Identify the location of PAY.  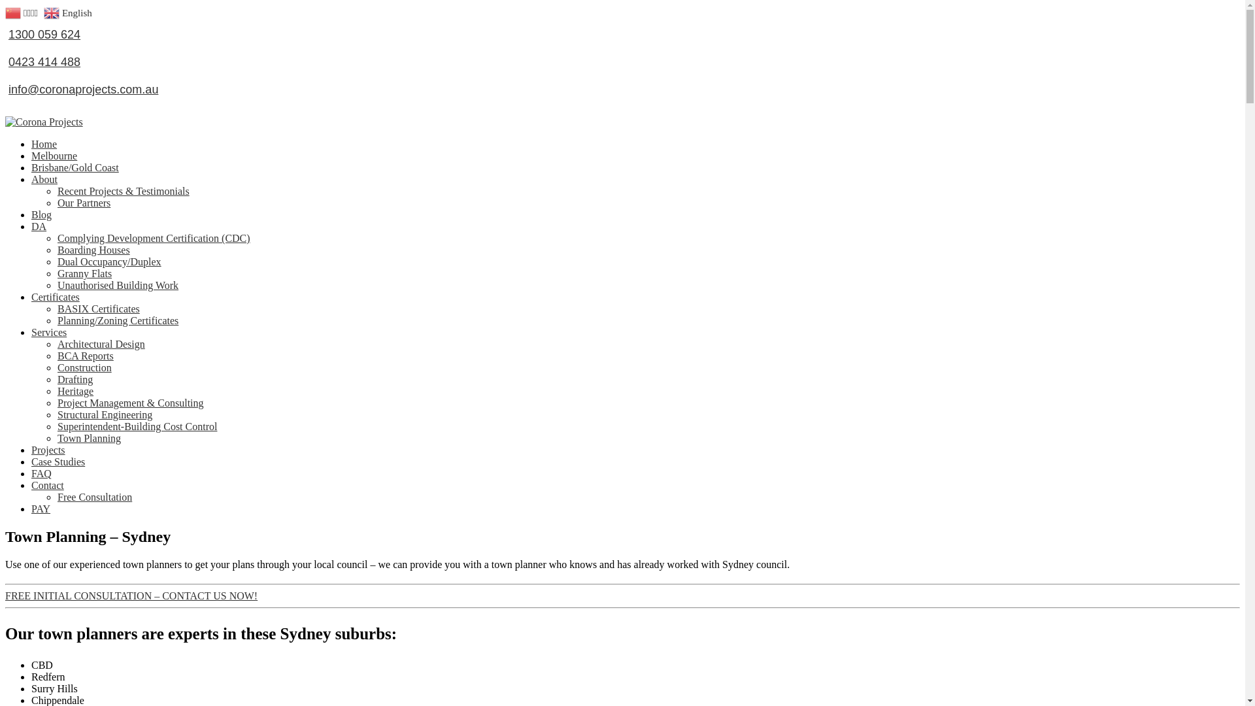
(41, 499).